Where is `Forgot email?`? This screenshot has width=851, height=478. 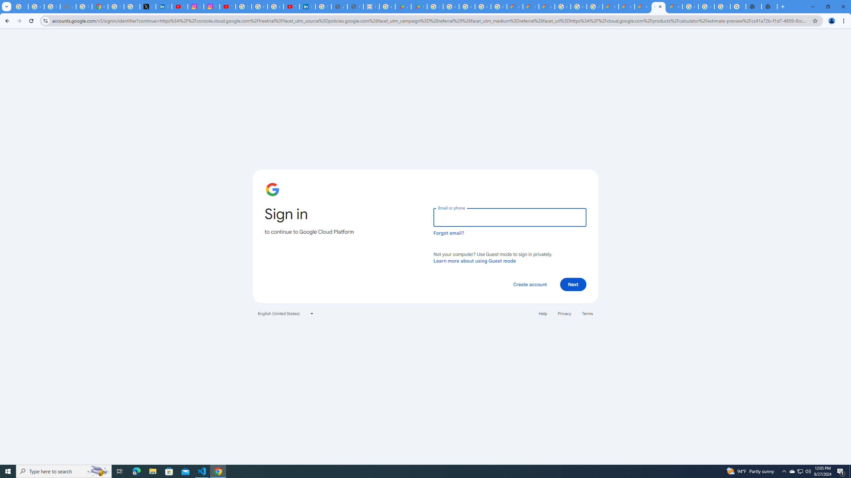 Forgot email? is located at coordinates (449, 233).